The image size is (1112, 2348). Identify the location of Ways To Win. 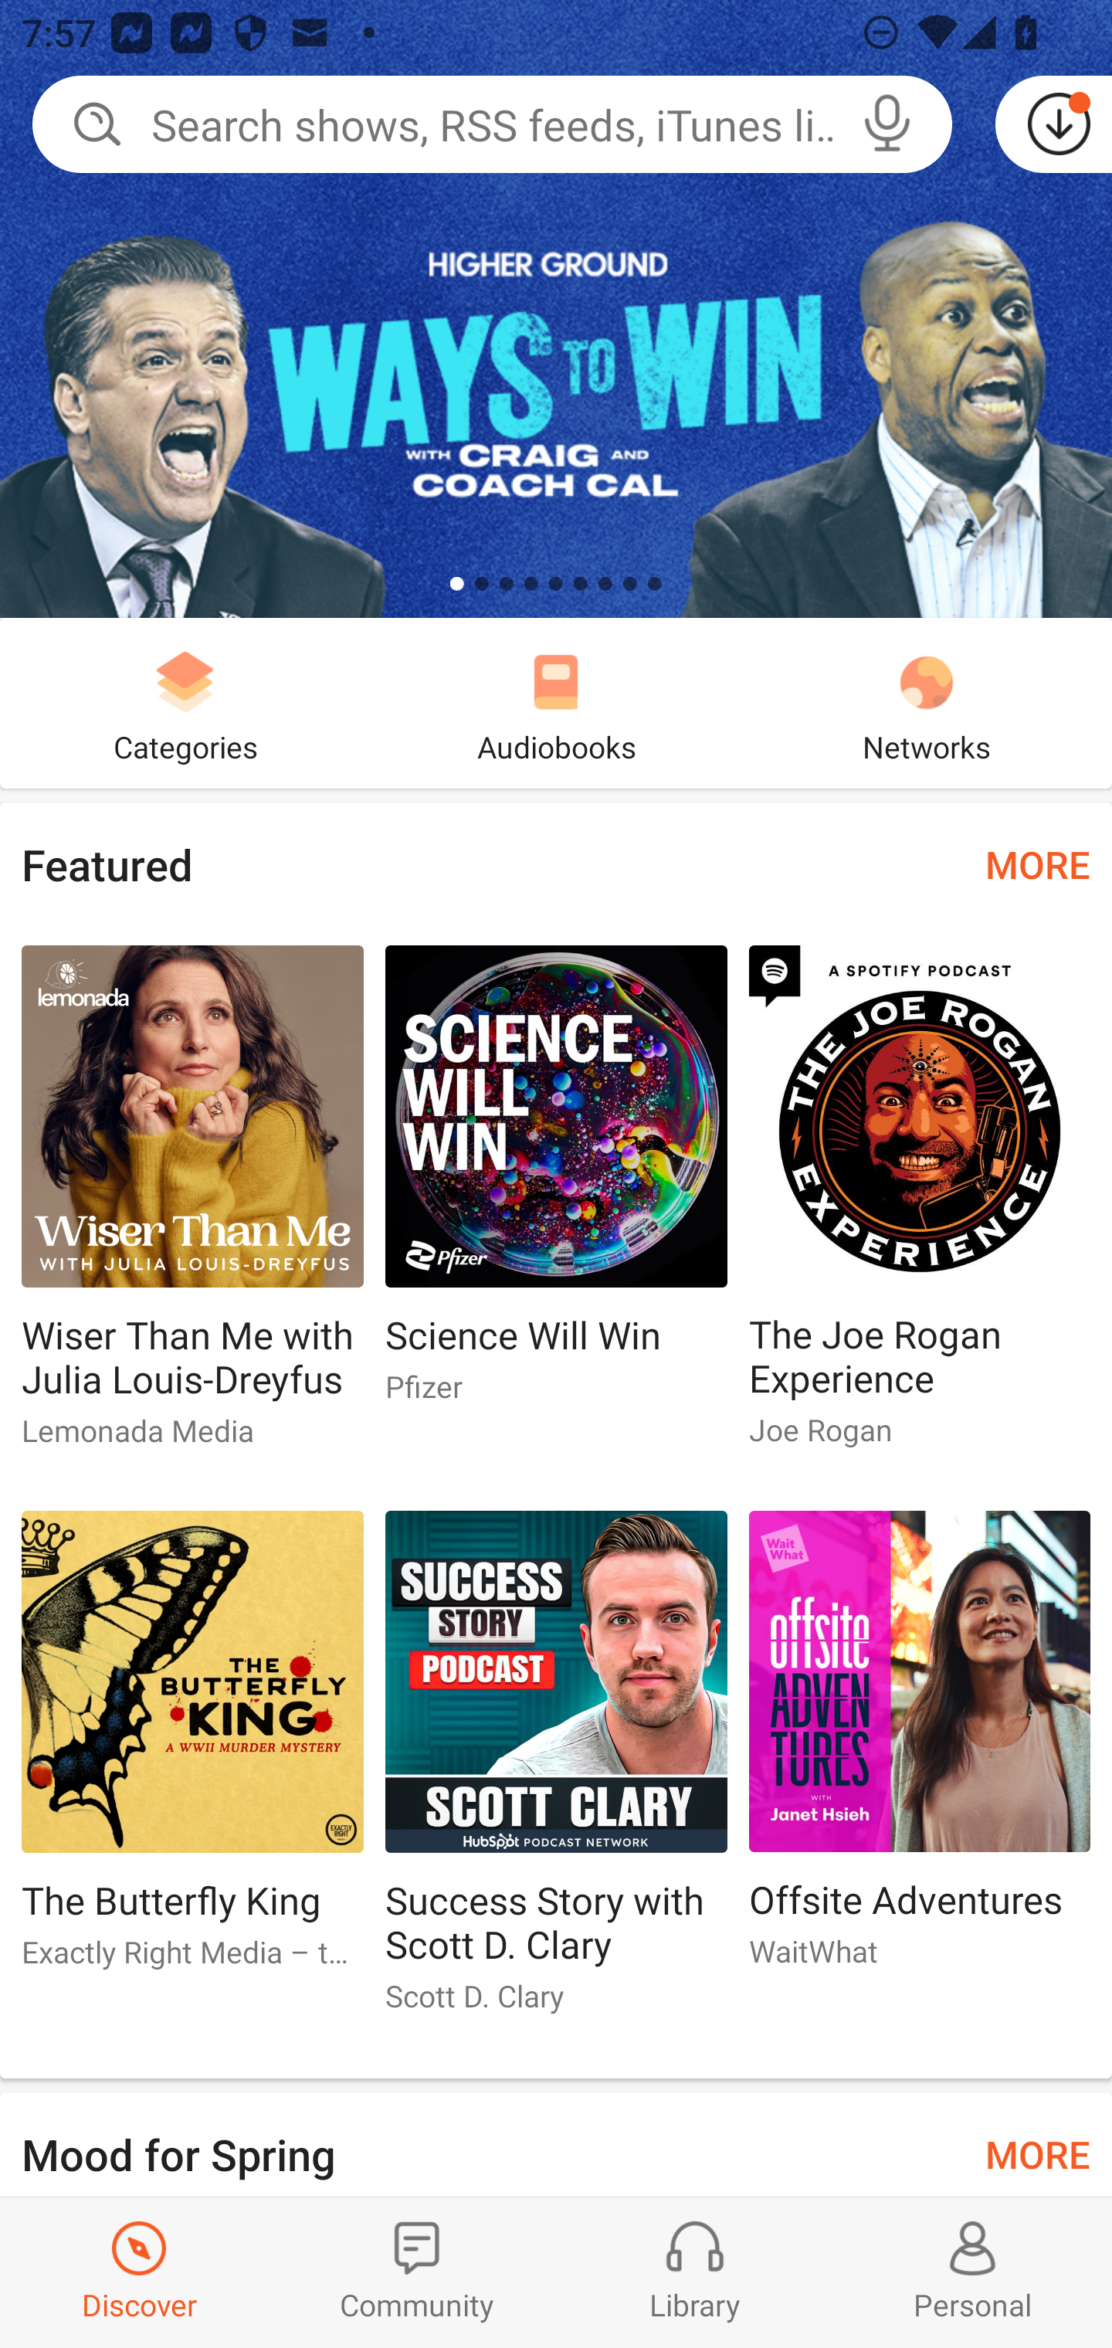
(556, 309).